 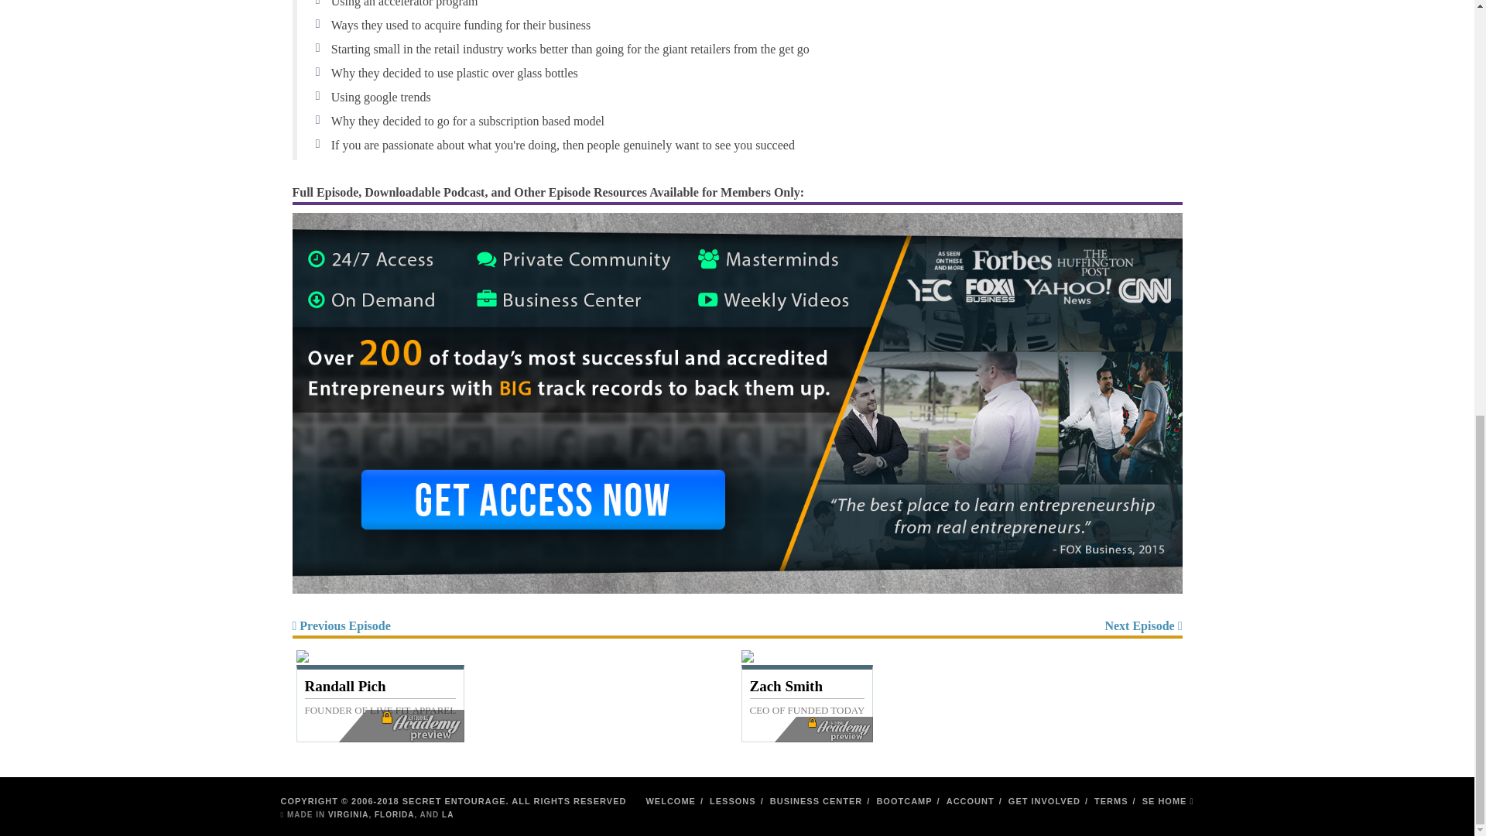 What do you see at coordinates (904, 801) in the screenshot?
I see `BUSINESS CENTER` at bounding box center [904, 801].